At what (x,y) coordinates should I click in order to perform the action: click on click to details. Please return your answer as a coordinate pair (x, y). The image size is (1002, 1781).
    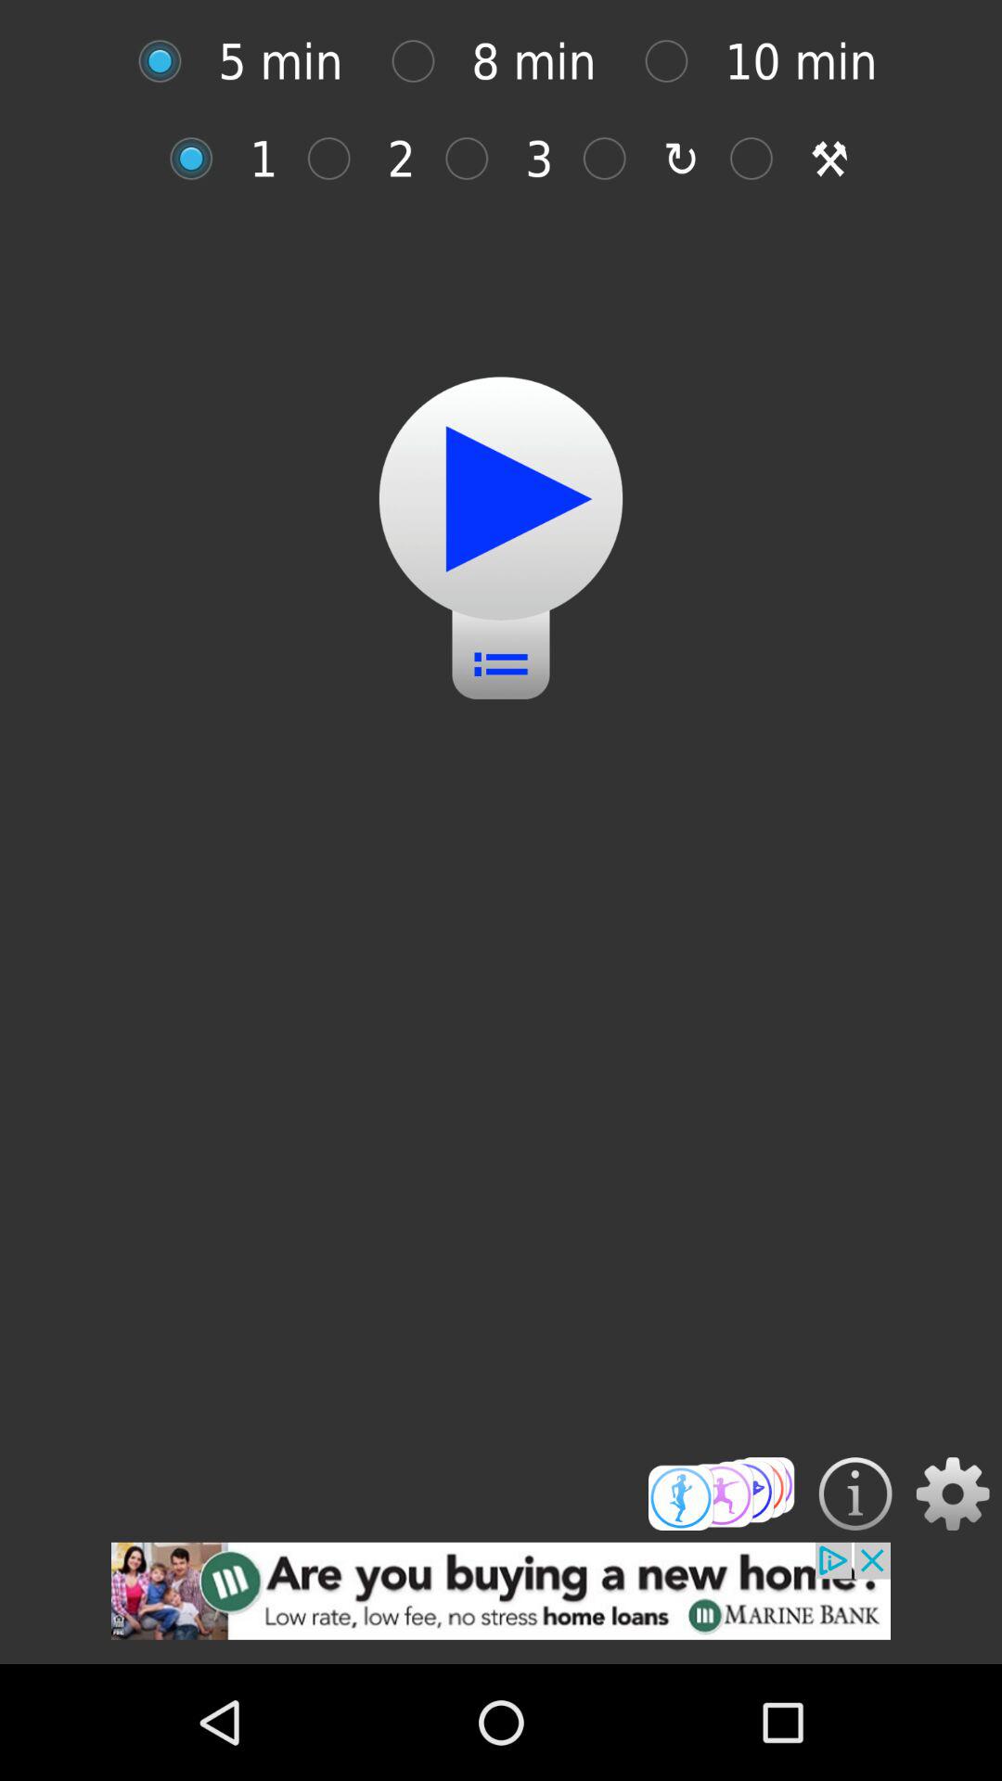
    Looking at the image, I should click on (855, 1493).